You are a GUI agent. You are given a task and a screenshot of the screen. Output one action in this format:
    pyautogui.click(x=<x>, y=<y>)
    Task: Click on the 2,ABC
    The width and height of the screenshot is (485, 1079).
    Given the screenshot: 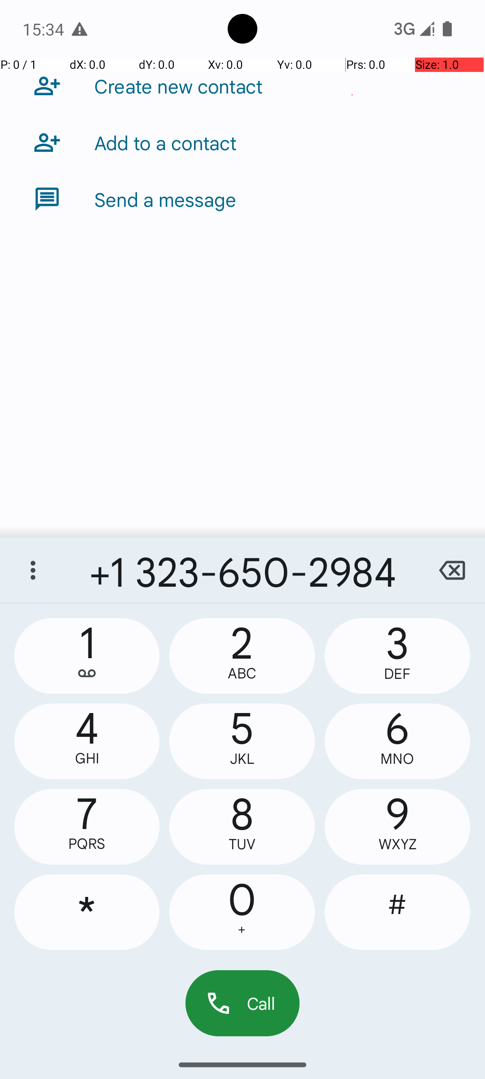 What is the action you would take?
    pyautogui.click(x=242, y=656)
    